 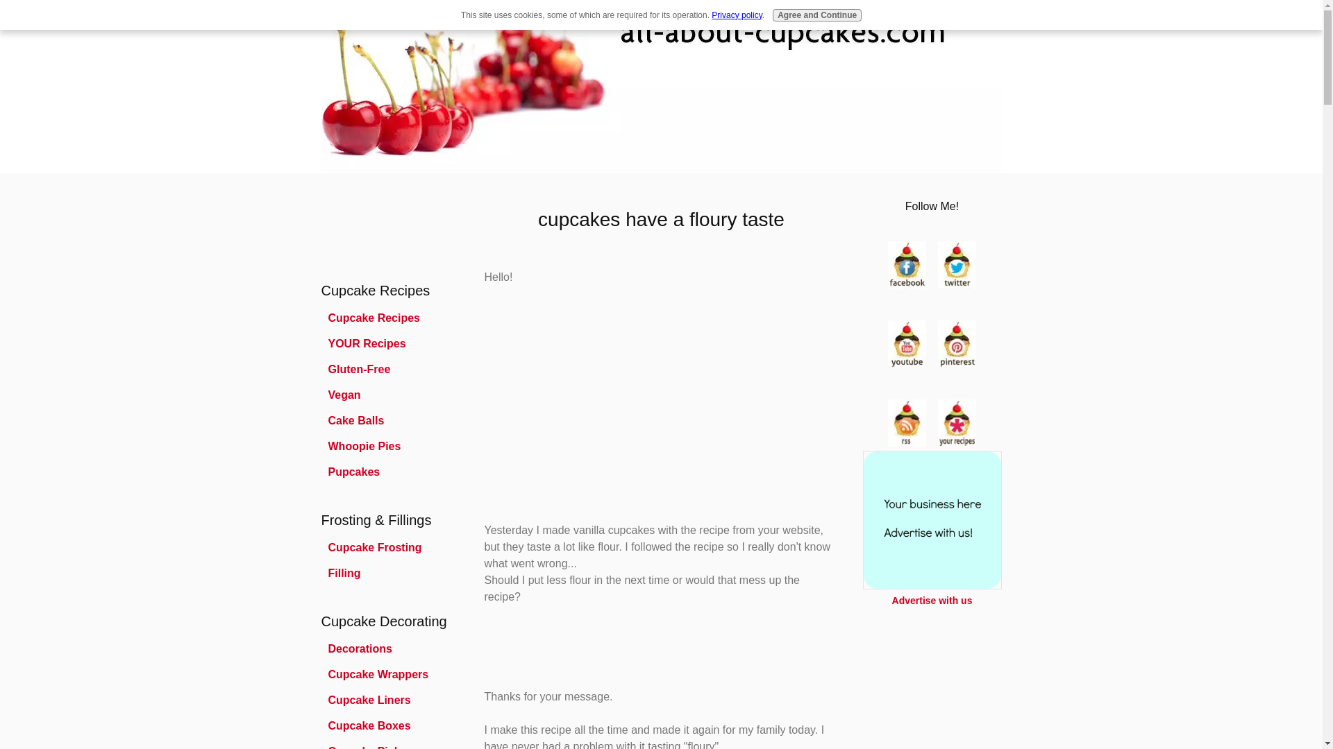 What do you see at coordinates (932, 600) in the screenshot?
I see `Advertise with us` at bounding box center [932, 600].